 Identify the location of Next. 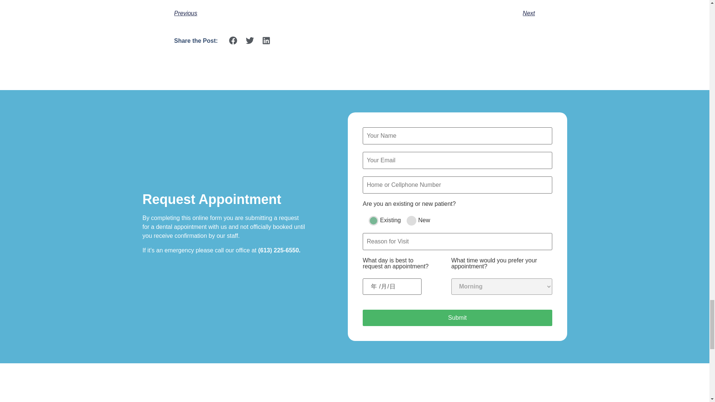
(445, 13).